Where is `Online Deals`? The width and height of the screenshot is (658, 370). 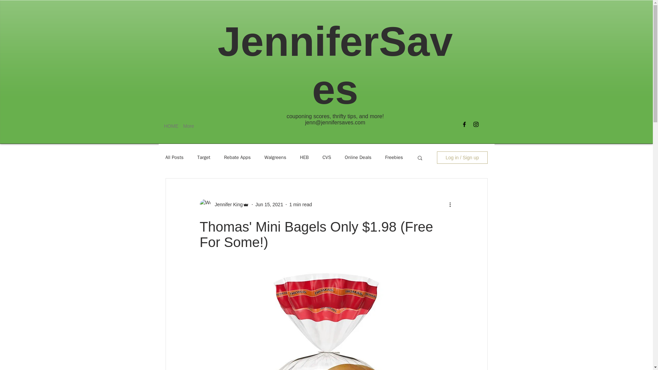 Online Deals is located at coordinates (358, 158).